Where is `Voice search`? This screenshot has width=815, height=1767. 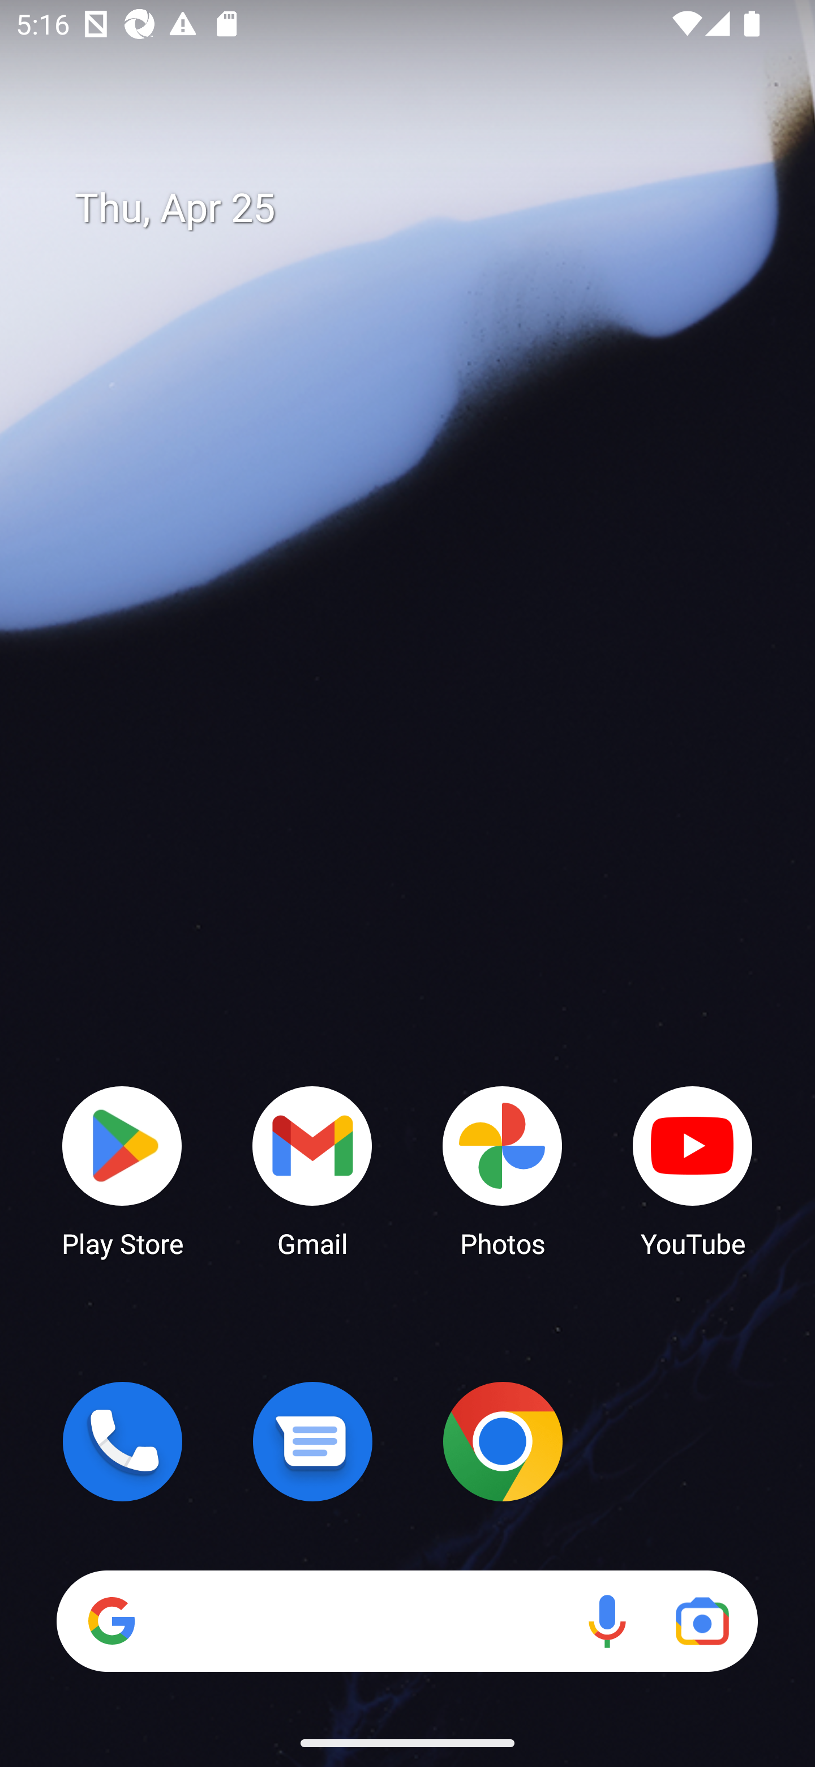 Voice search is located at coordinates (607, 1621).